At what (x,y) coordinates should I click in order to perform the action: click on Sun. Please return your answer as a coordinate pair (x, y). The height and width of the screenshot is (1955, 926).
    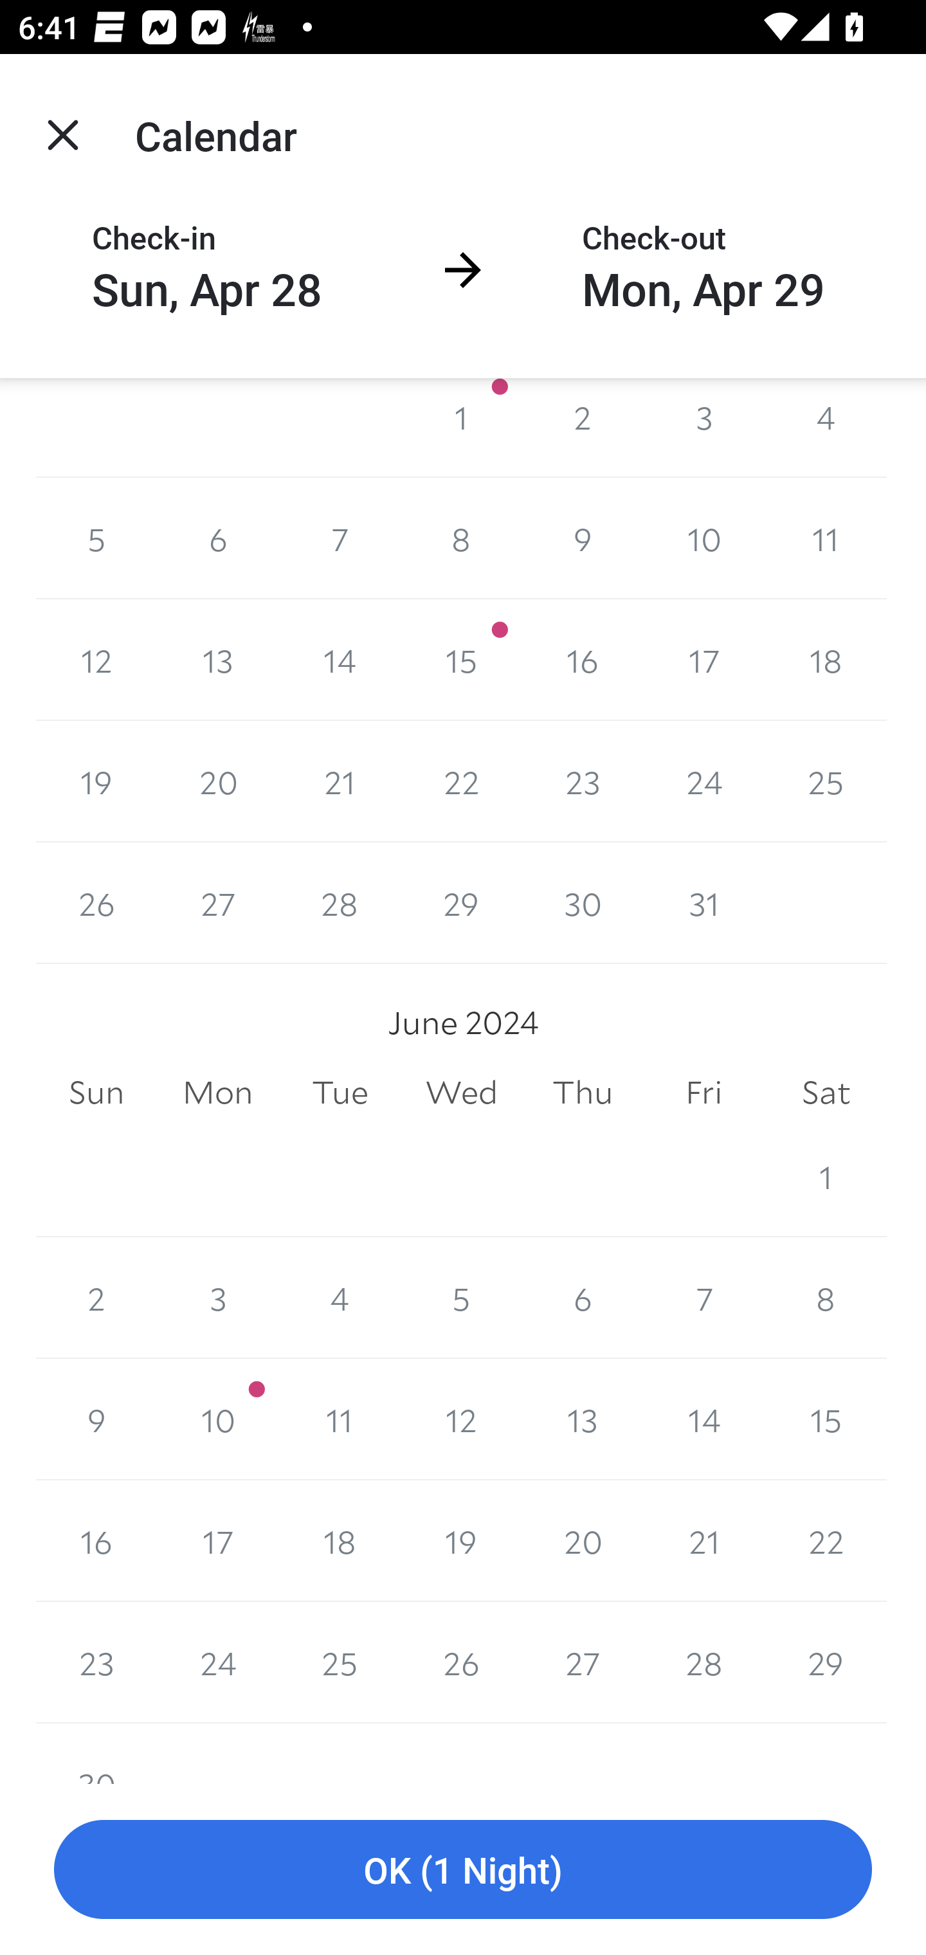
    Looking at the image, I should click on (96, 1092).